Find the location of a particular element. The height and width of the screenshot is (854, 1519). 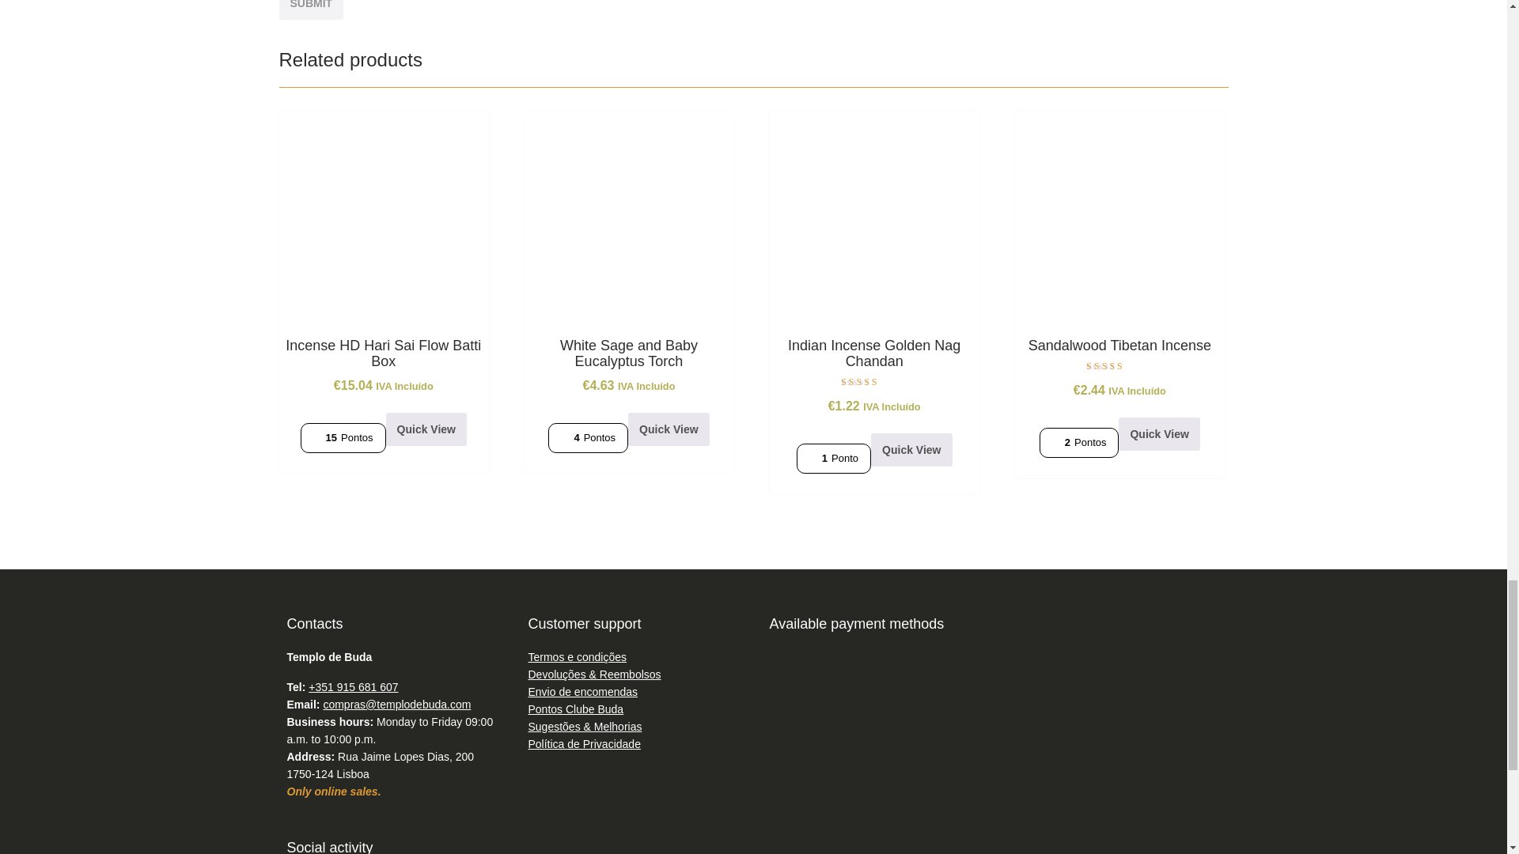

Submit is located at coordinates (310, 9).